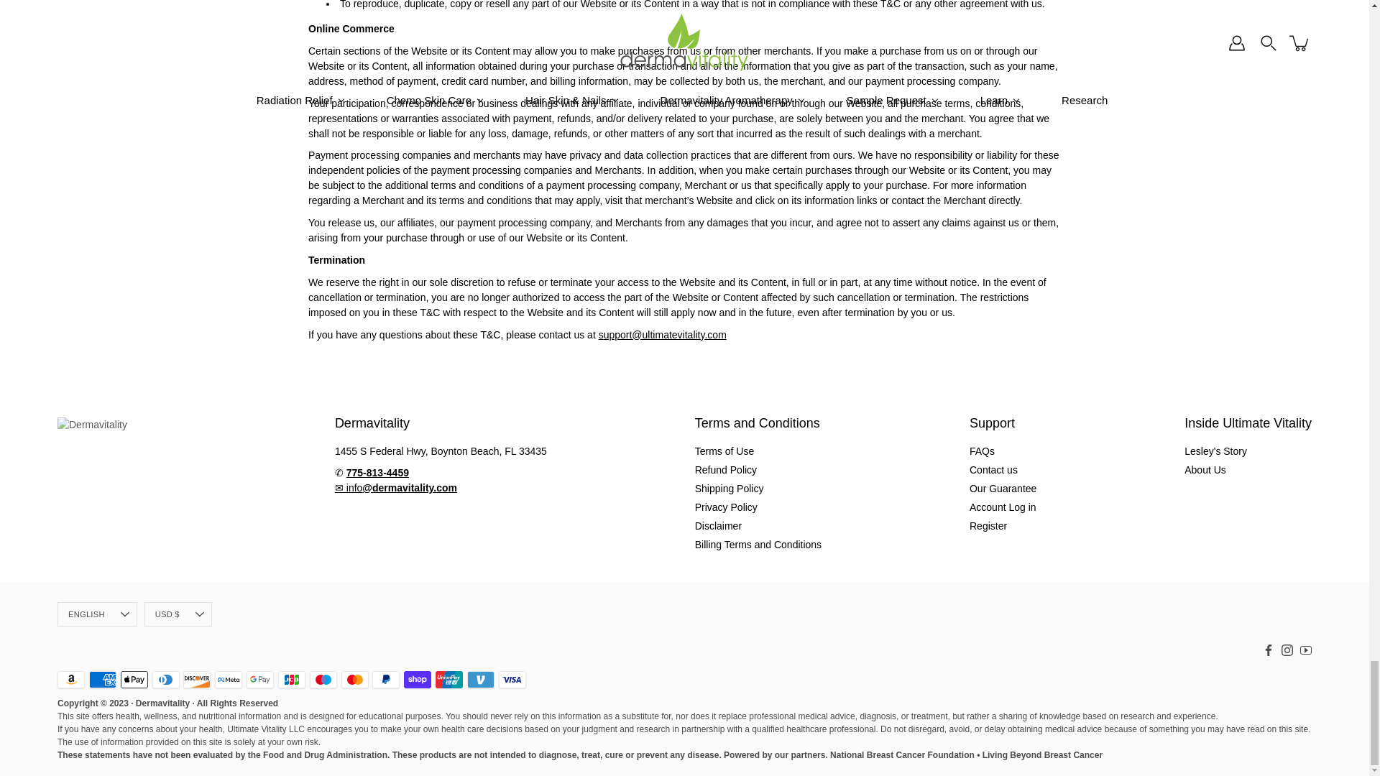  I want to click on Google Pay, so click(260, 680).